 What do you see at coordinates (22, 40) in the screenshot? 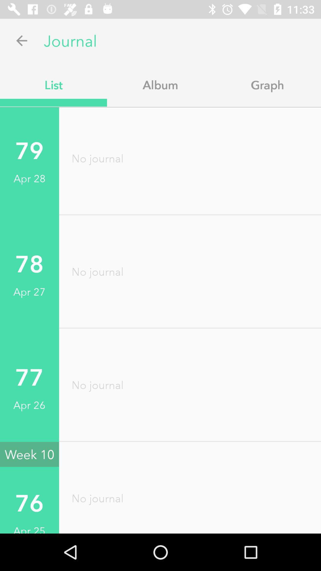
I see `go back` at bounding box center [22, 40].